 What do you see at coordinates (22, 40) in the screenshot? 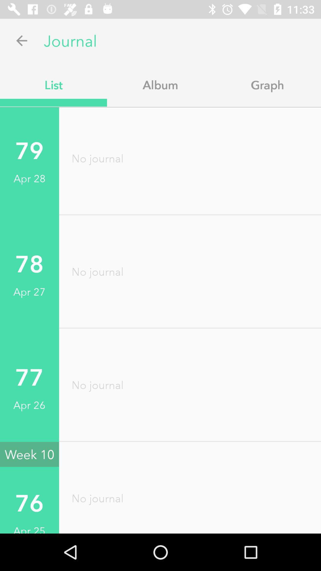
I see `go back` at bounding box center [22, 40].